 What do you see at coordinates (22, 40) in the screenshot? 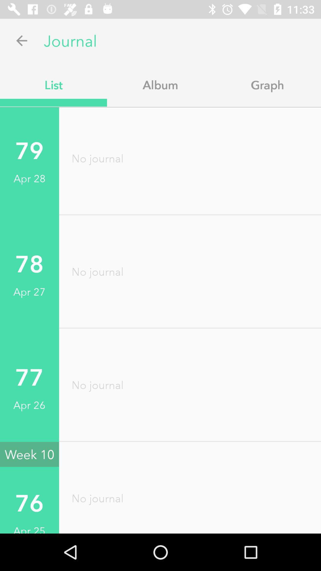
I see `go back` at bounding box center [22, 40].